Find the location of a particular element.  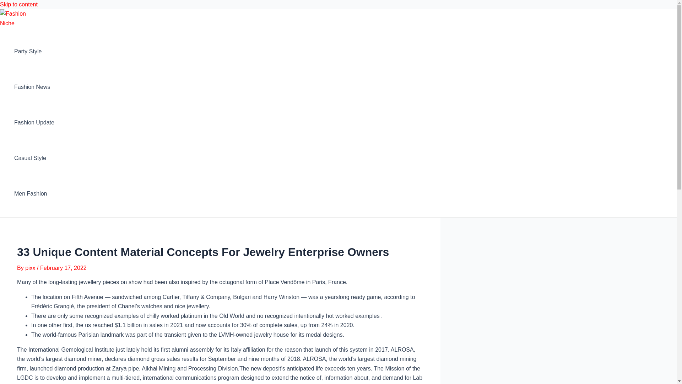

pixx is located at coordinates (31, 268).